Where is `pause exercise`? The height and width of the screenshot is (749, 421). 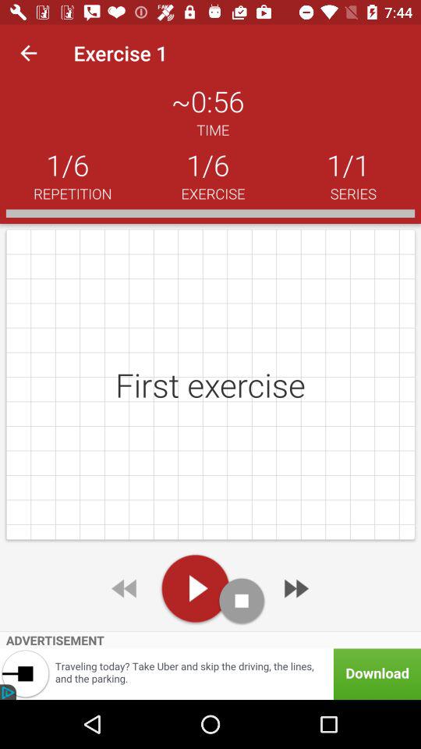 pause exercise is located at coordinates (242, 601).